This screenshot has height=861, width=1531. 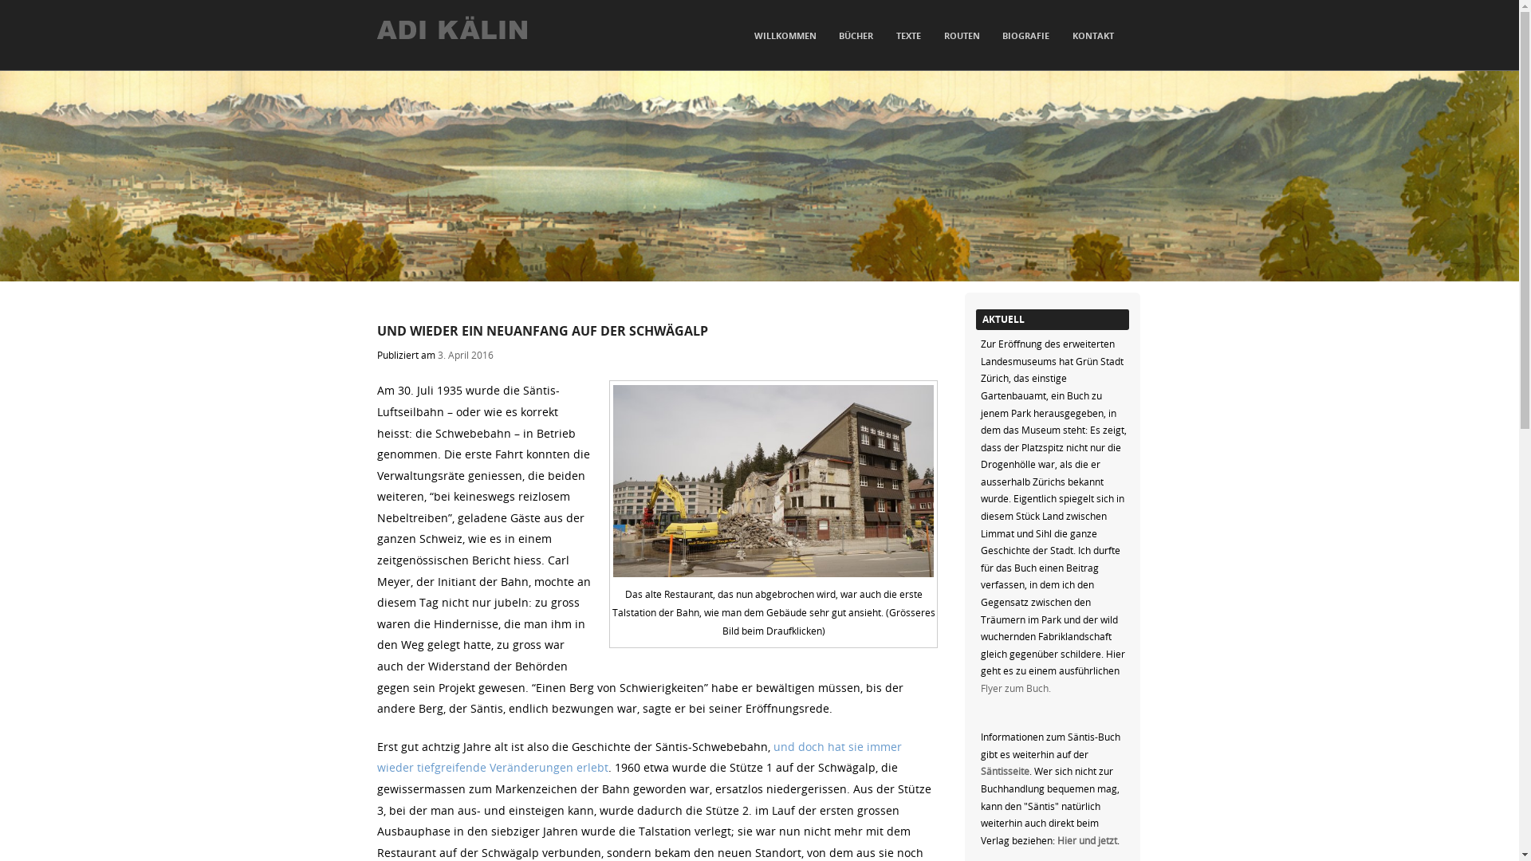 What do you see at coordinates (1088, 840) in the screenshot?
I see `Hier und jetzt` at bounding box center [1088, 840].